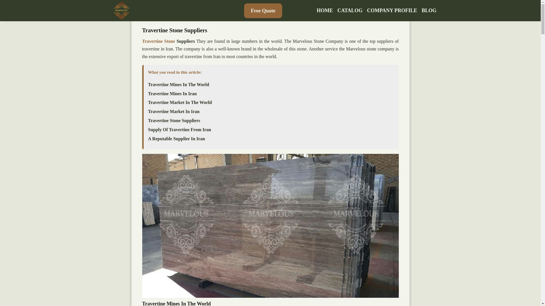  Describe the element at coordinates (350, 10) in the screenshot. I see `CATALOG` at that location.